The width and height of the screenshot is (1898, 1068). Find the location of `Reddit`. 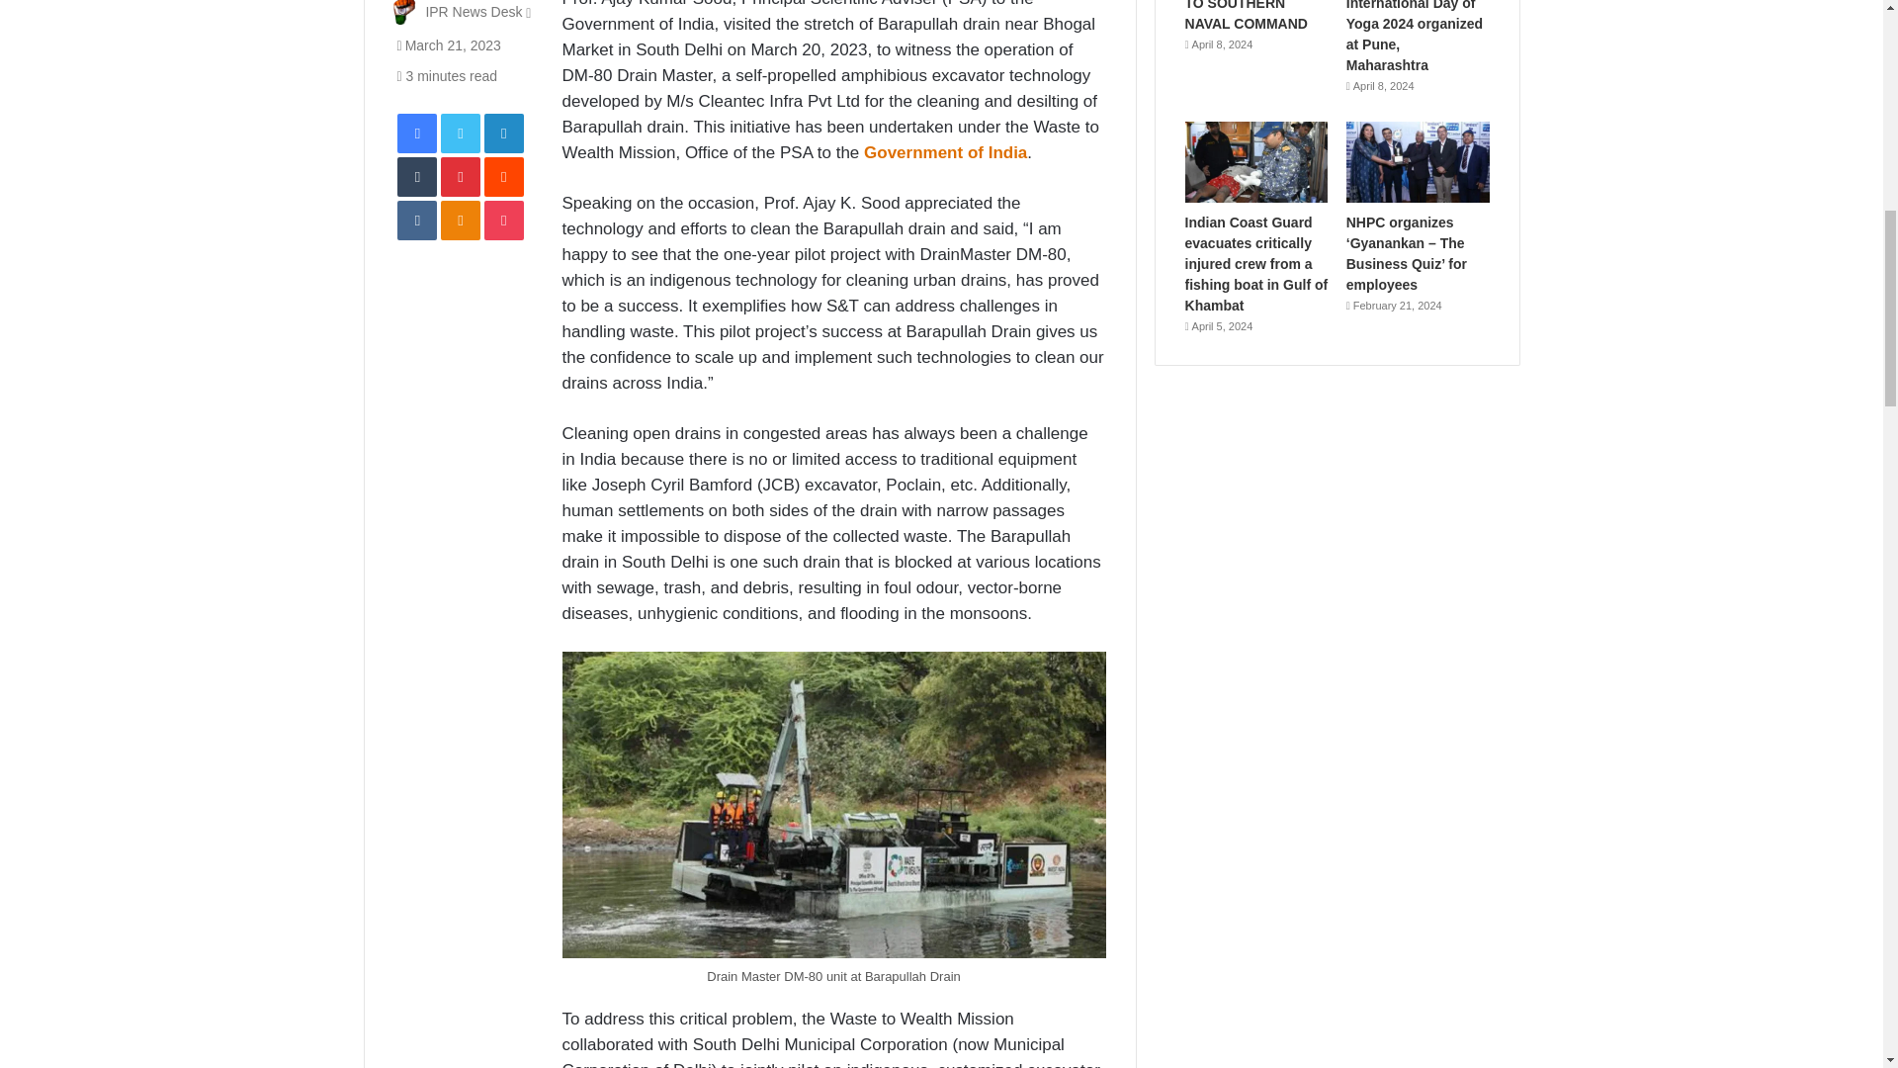

Reddit is located at coordinates (503, 176).